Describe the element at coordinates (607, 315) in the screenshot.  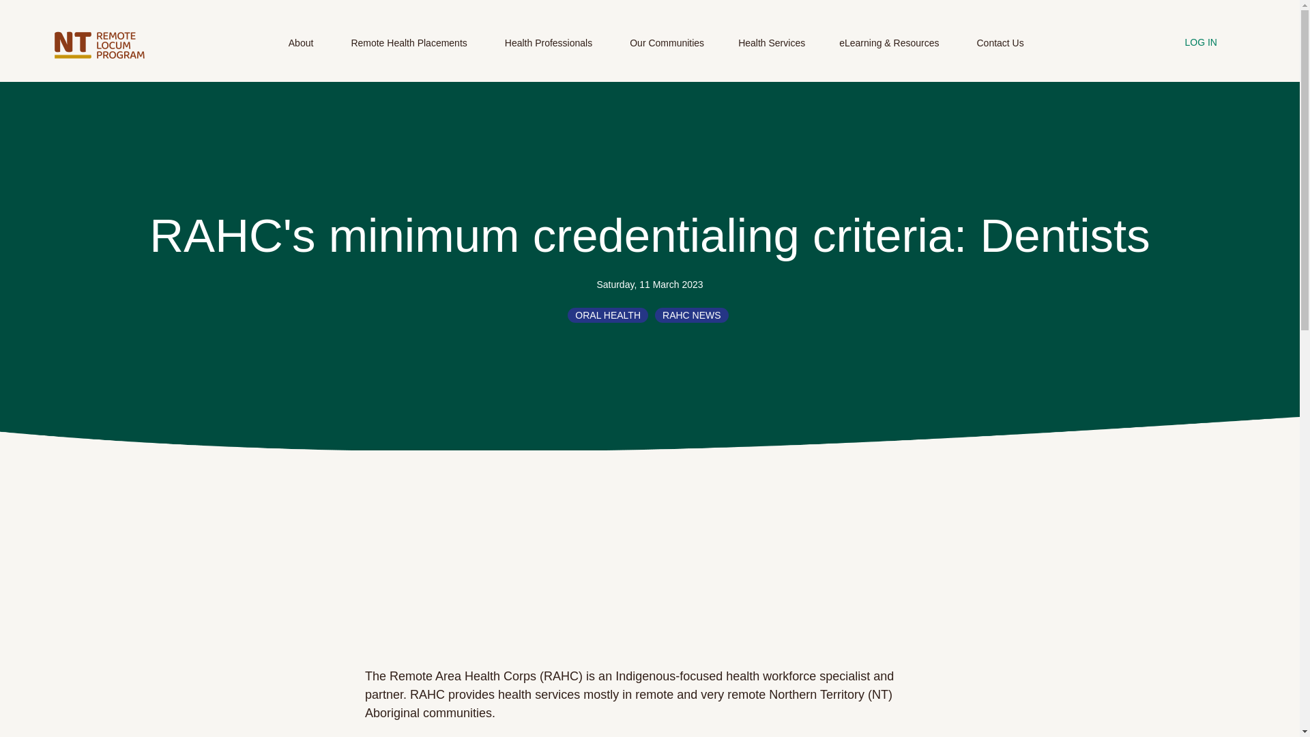
I see `ORAL HEALTH` at that location.